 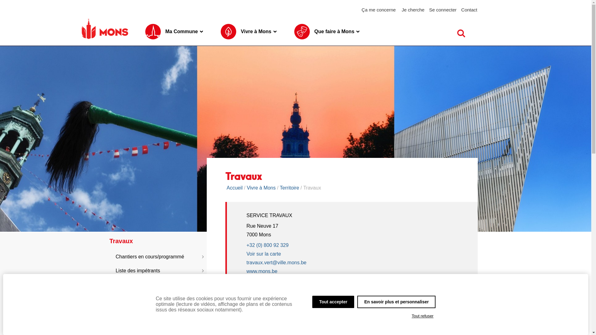 What do you see at coordinates (105, 39) in the screenshot?
I see `Ville de Mons` at bounding box center [105, 39].